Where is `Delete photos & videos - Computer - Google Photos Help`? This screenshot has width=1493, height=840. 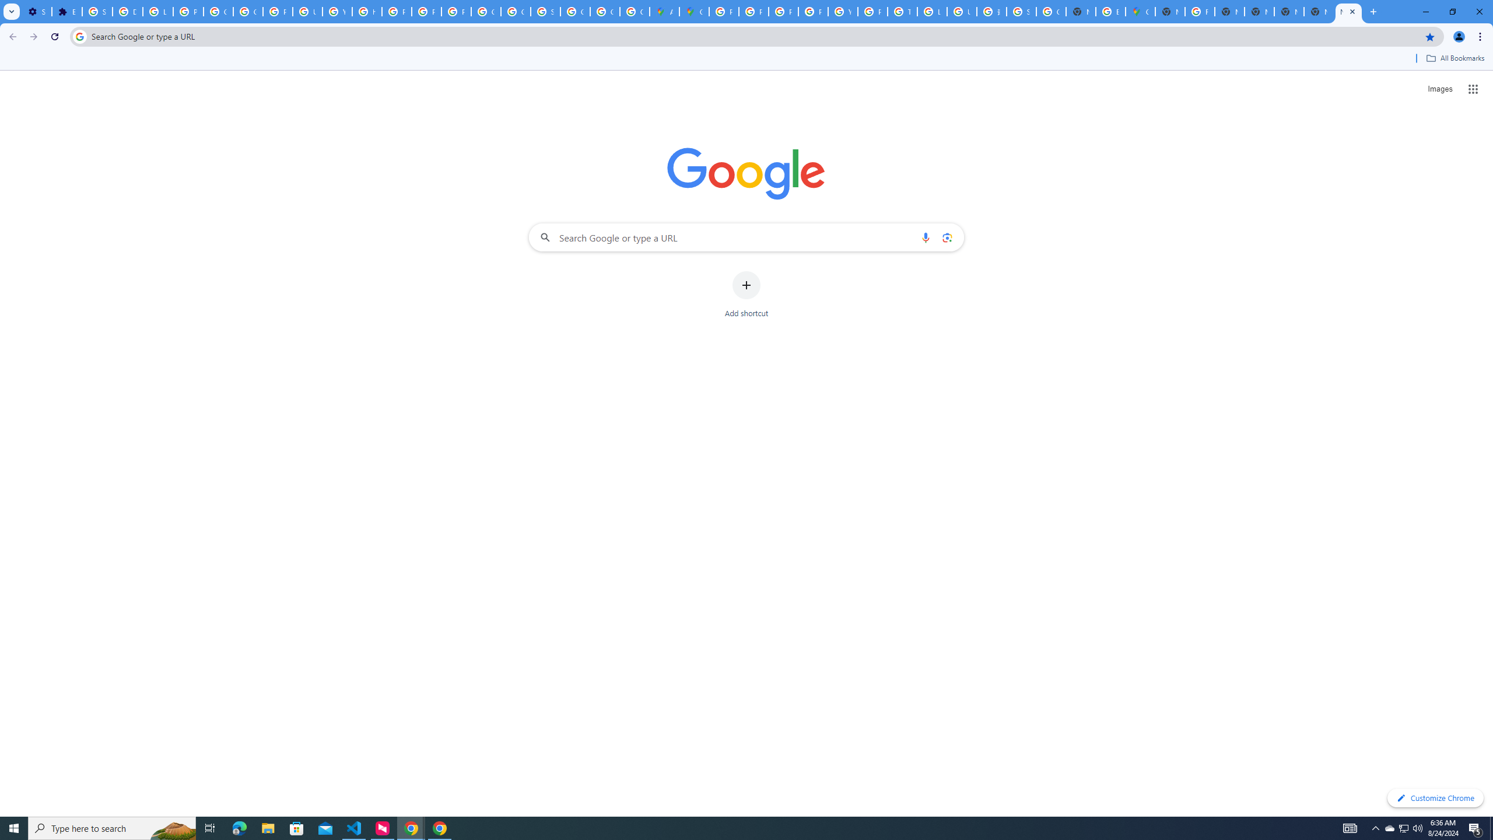 Delete photos & videos - Computer - Google Photos Help is located at coordinates (127, 12).